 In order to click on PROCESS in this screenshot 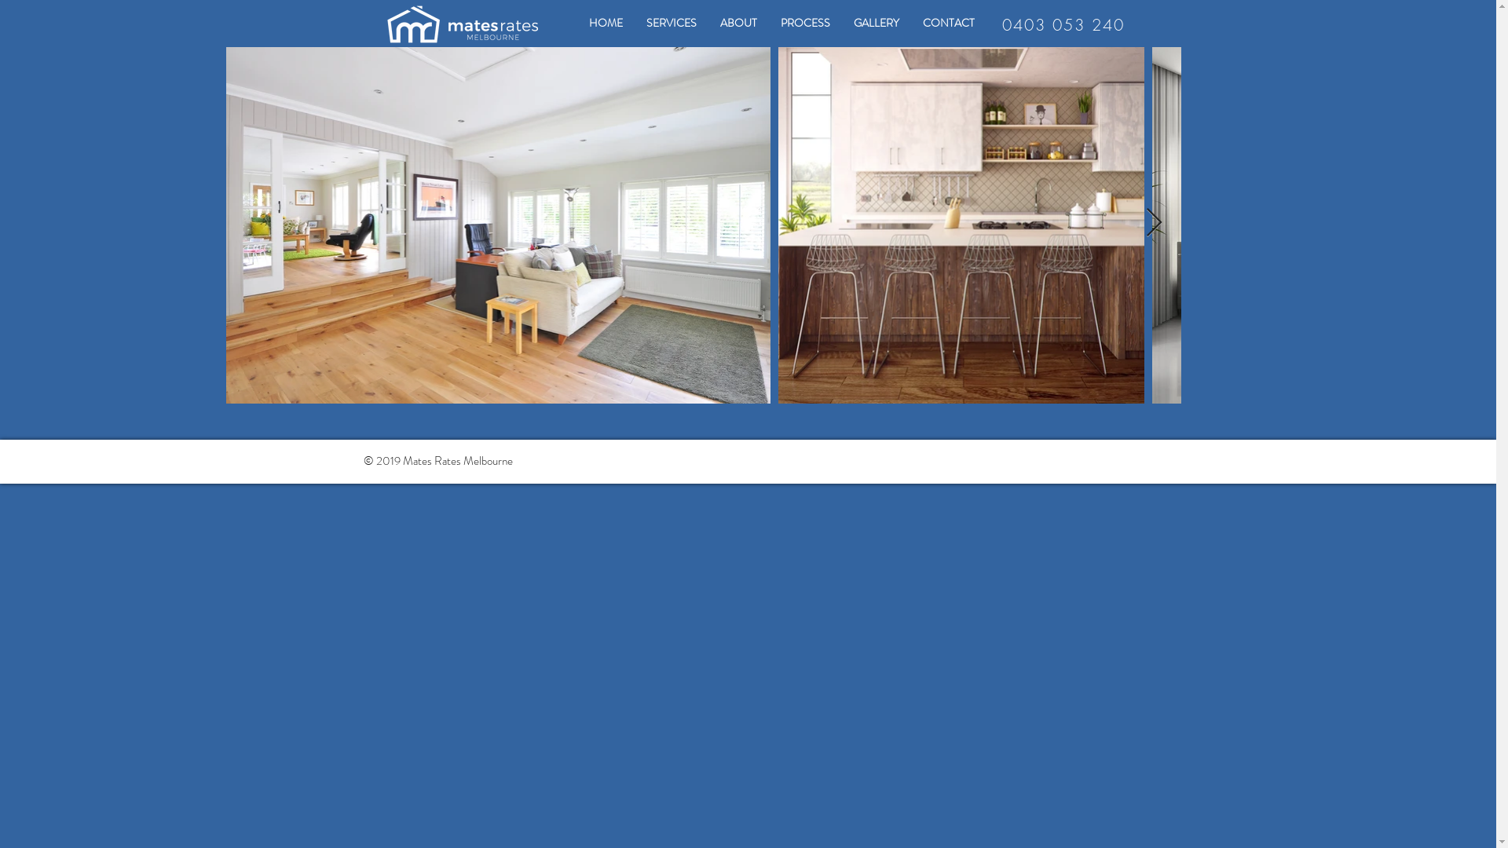, I will do `click(804, 24)`.